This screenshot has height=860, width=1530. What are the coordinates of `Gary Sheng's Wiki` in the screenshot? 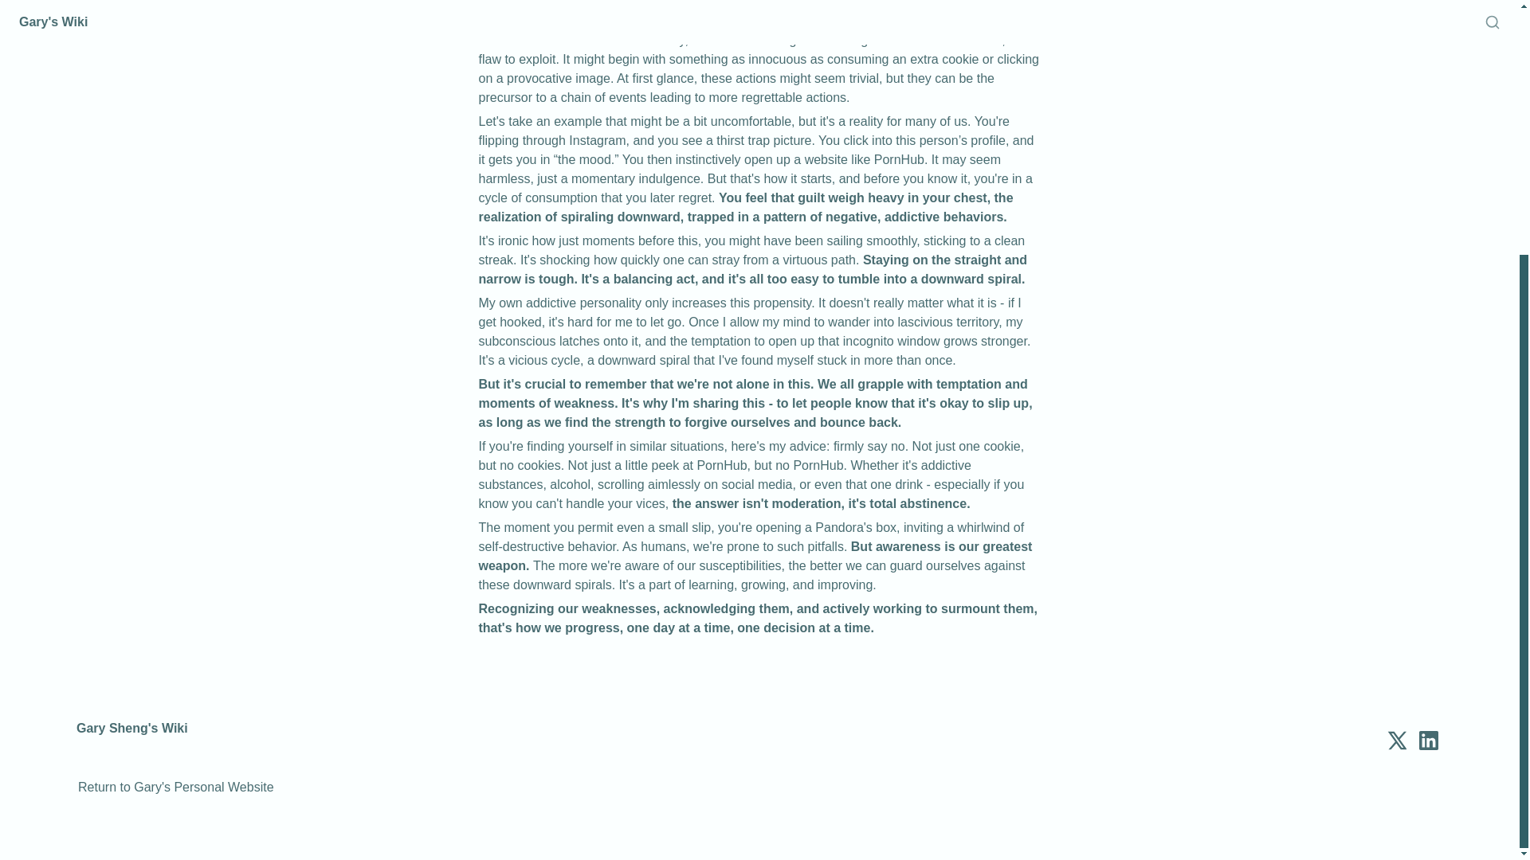 It's located at (132, 741).